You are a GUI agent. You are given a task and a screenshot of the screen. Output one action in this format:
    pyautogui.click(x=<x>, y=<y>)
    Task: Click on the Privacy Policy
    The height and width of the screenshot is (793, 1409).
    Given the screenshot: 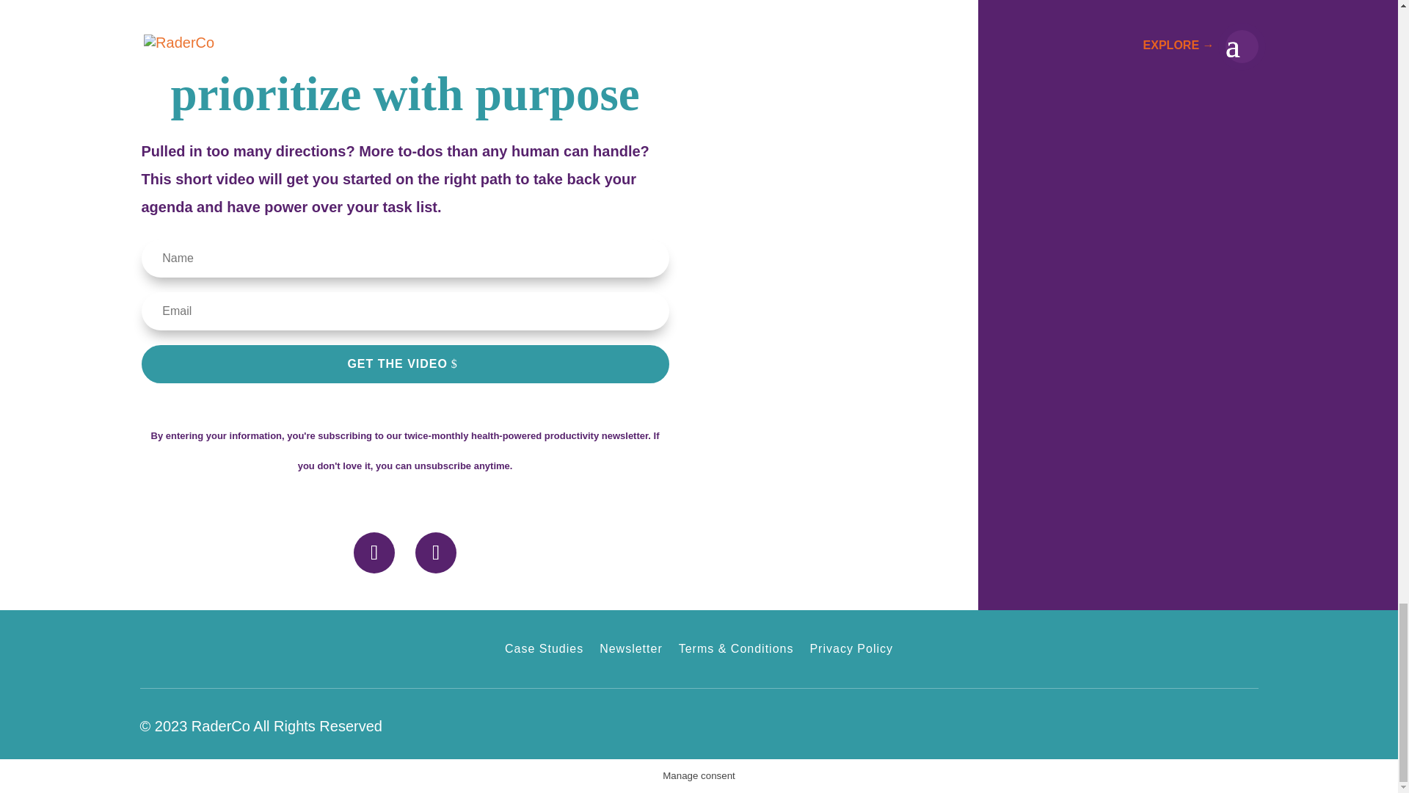 What is the action you would take?
    pyautogui.click(x=851, y=651)
    